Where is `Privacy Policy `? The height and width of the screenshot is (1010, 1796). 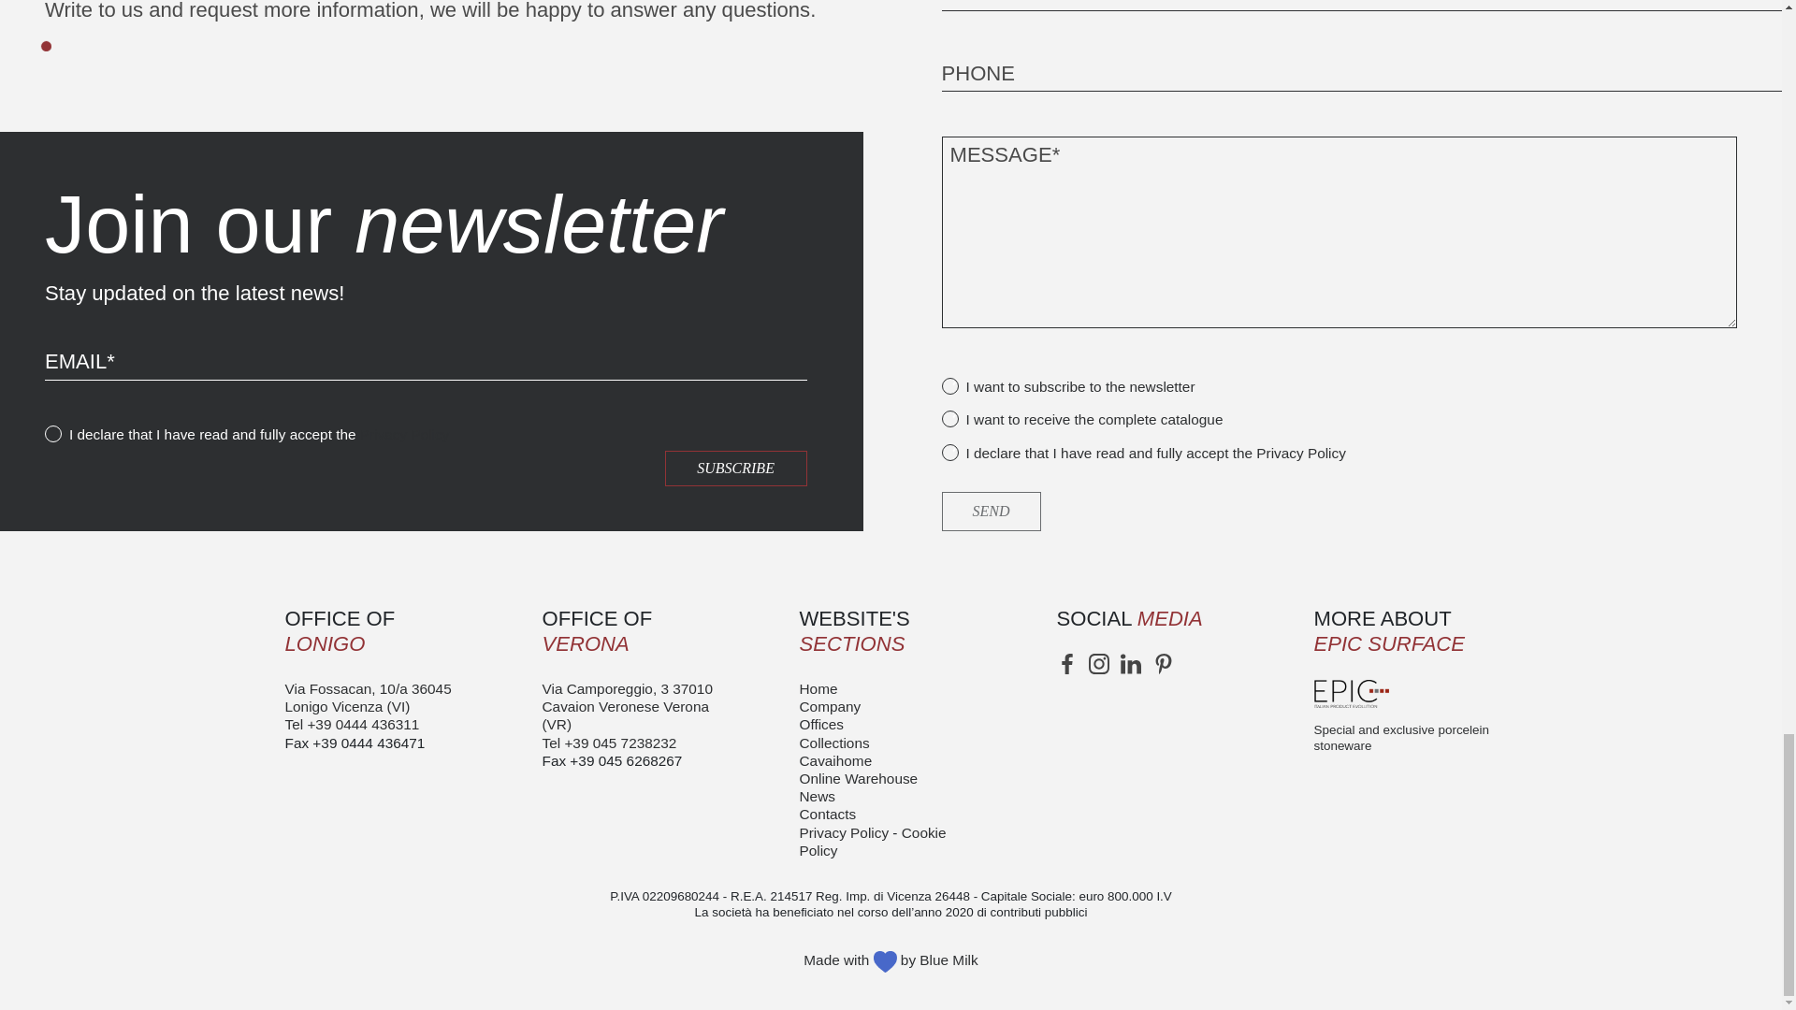 Privacy Policy  is located at coordinates (1300, 453).